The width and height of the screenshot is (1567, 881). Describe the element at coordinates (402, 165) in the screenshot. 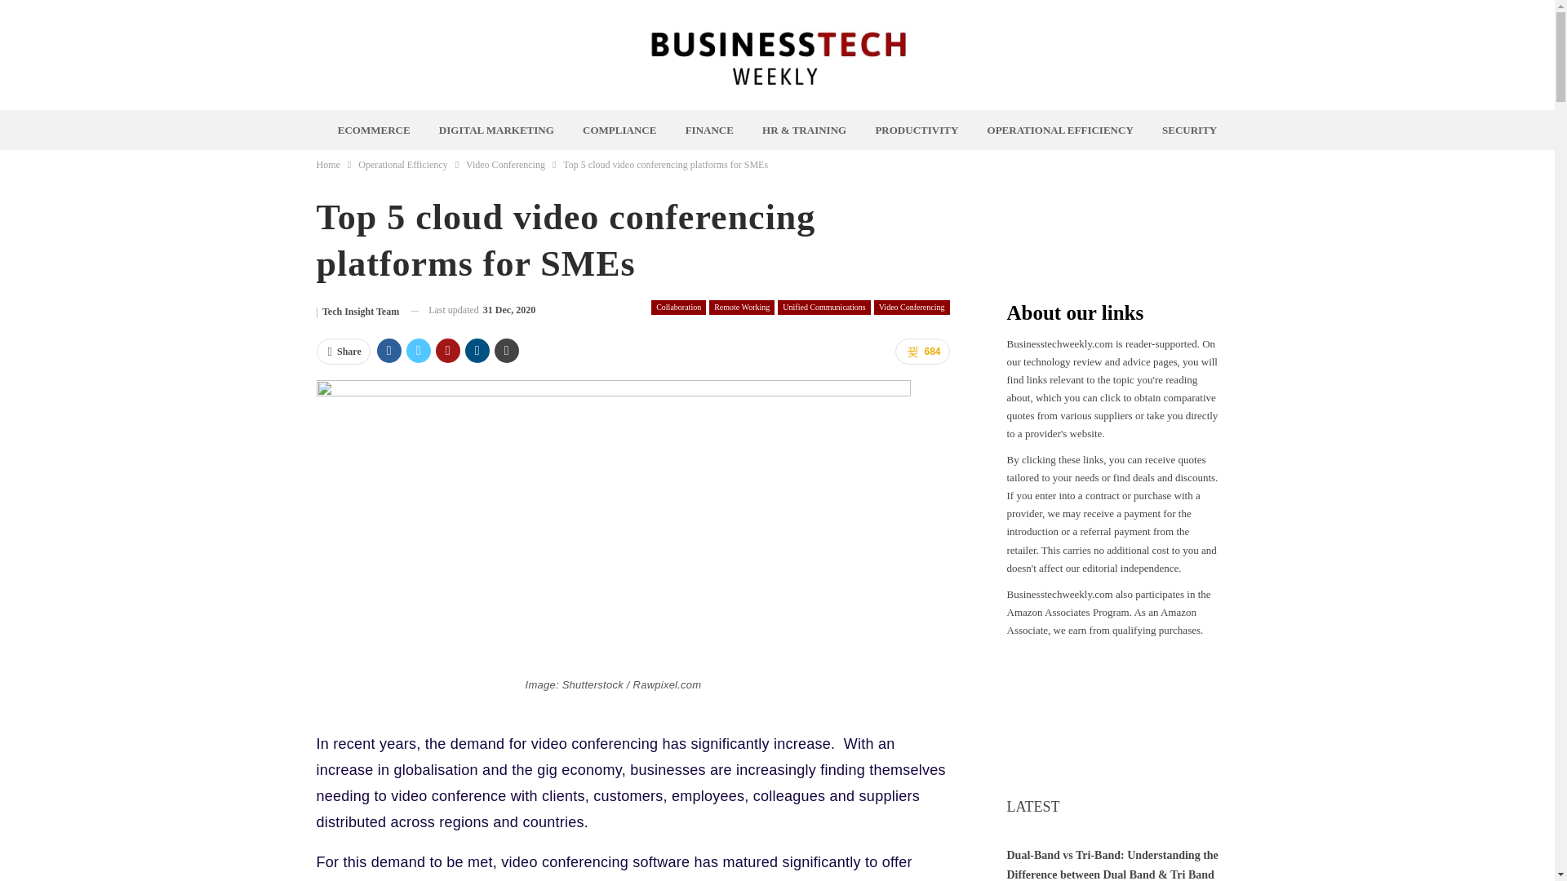

I see `Operational Efficiency` at that location.